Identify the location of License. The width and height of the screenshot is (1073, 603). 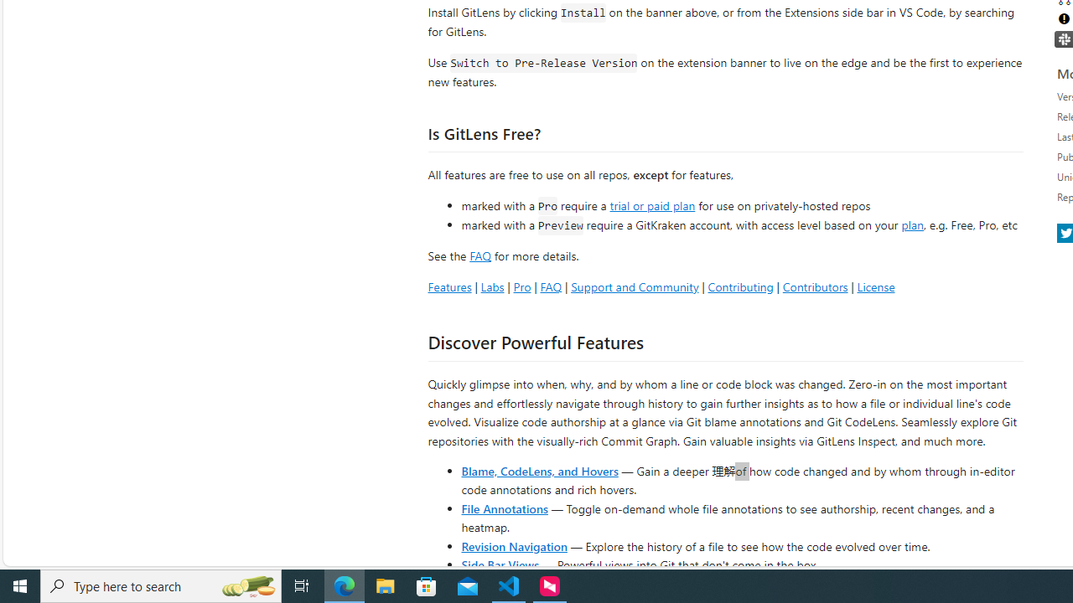
(875, 286).